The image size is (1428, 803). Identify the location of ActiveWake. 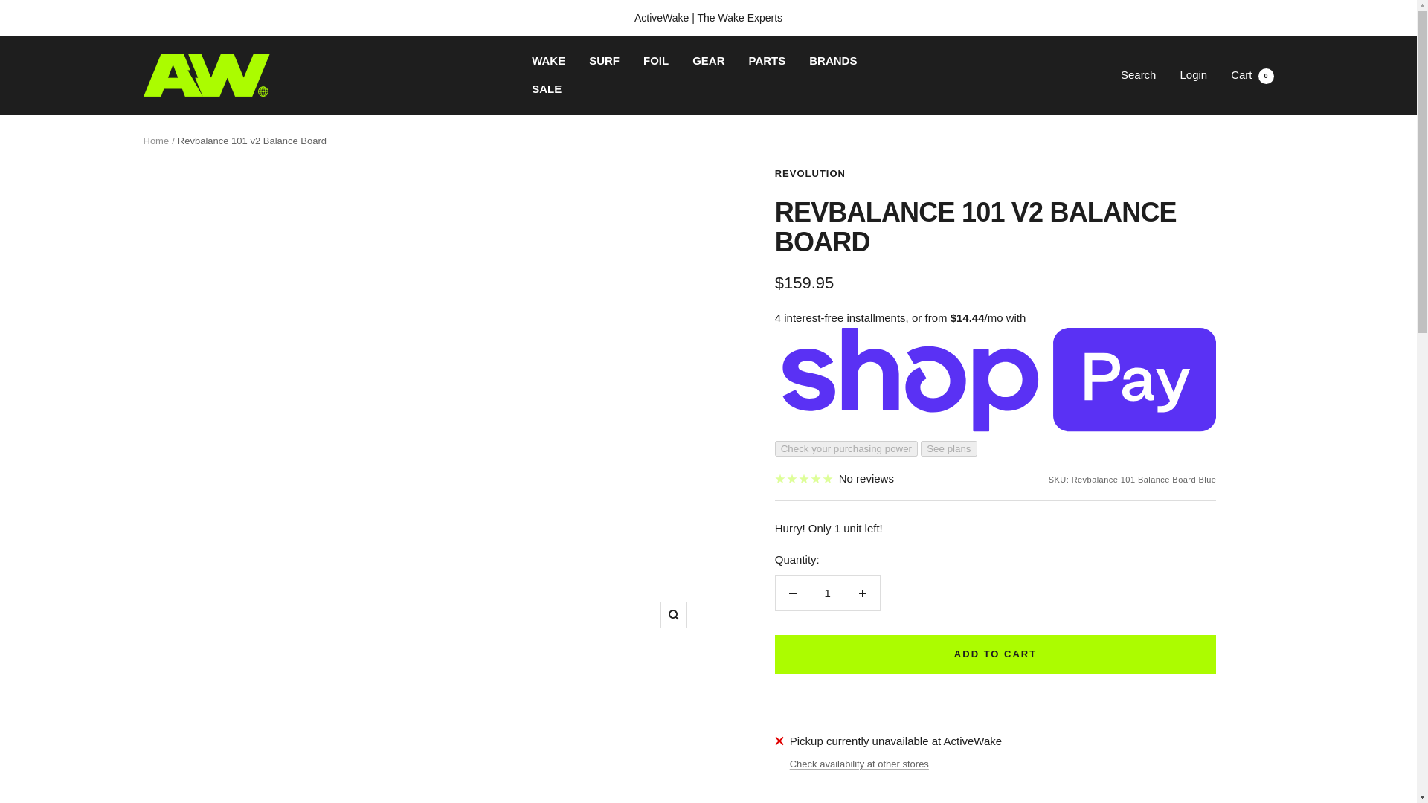
(206, 74).